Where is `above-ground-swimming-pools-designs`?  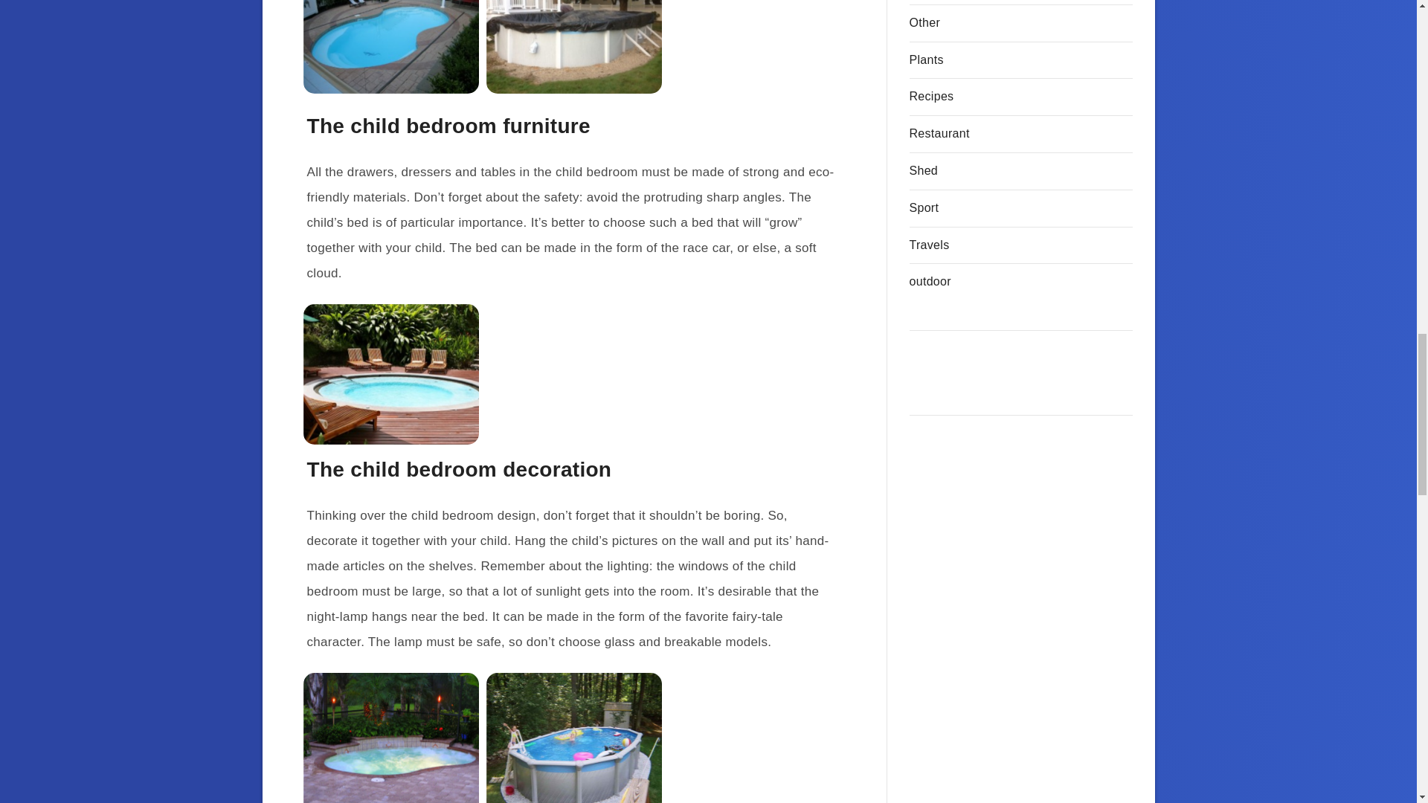
above-ground-swimming-pools-designs is located at coordinates (574, 738).